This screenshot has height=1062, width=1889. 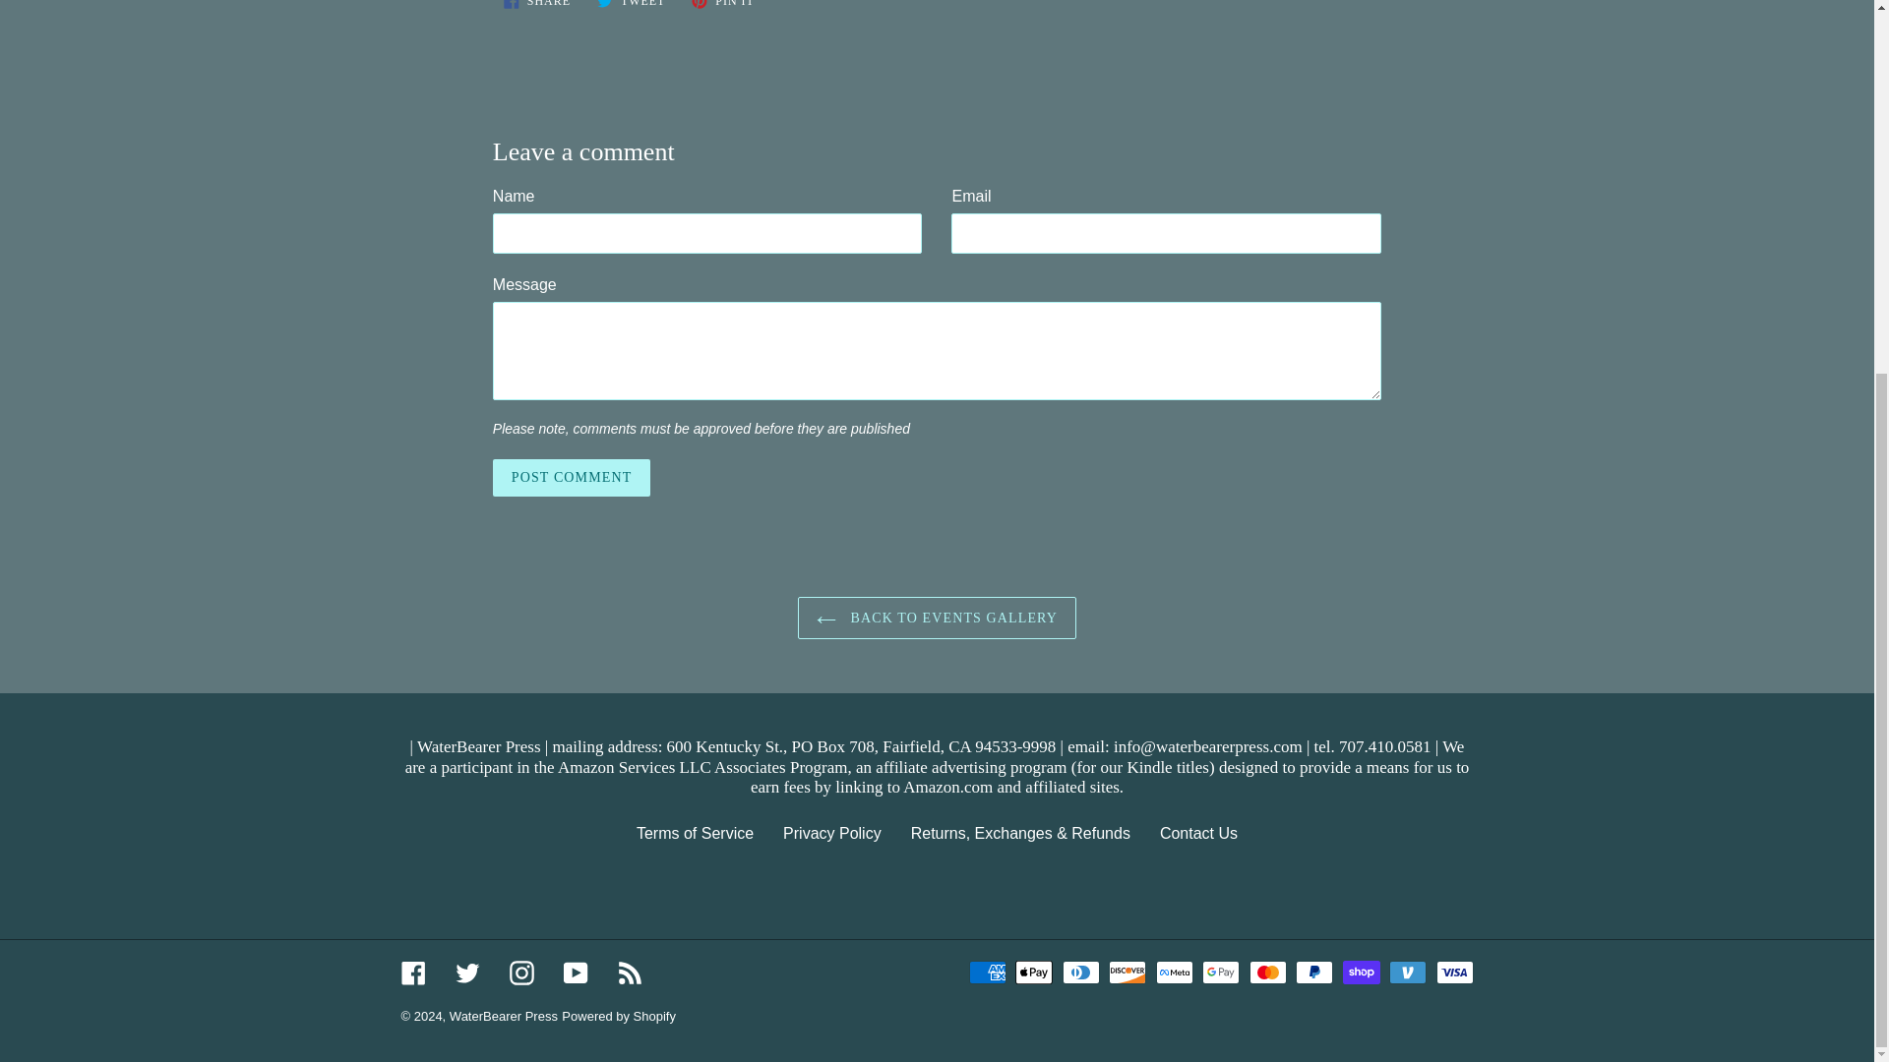 What do you see at coordinates (937, 618) in the screenshot?
I see `Facebook` at bounding box center [937, 618].